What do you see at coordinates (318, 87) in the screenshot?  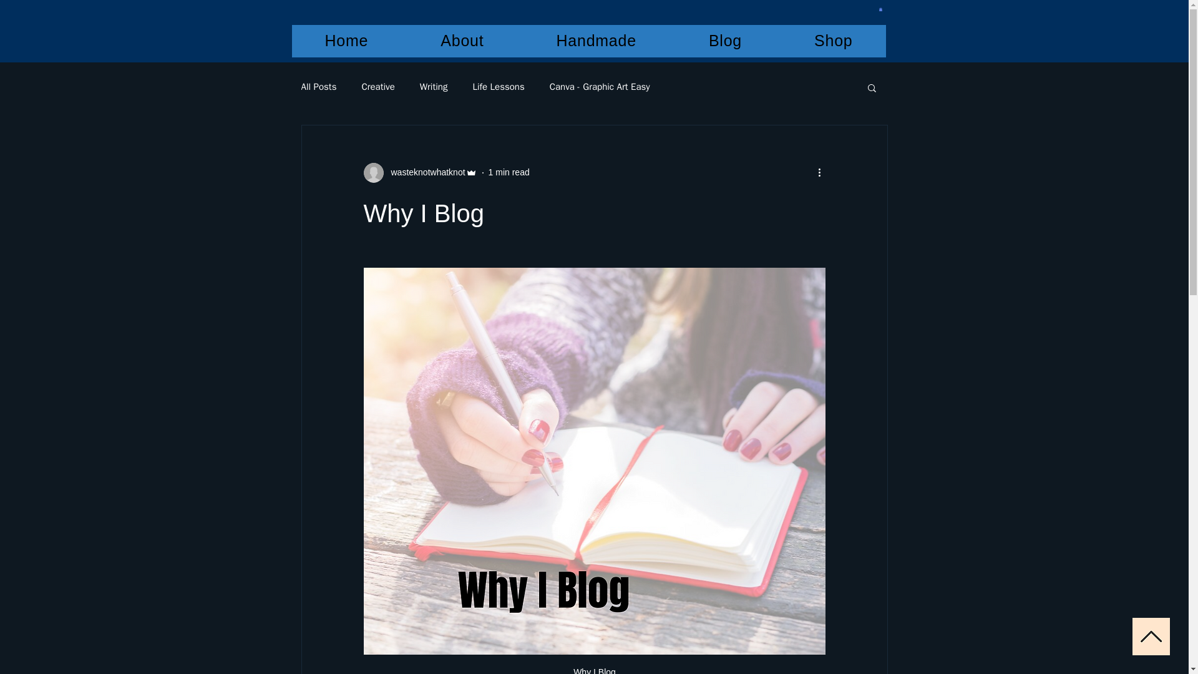 I see `All Posts` at bounding box center [318, 87].